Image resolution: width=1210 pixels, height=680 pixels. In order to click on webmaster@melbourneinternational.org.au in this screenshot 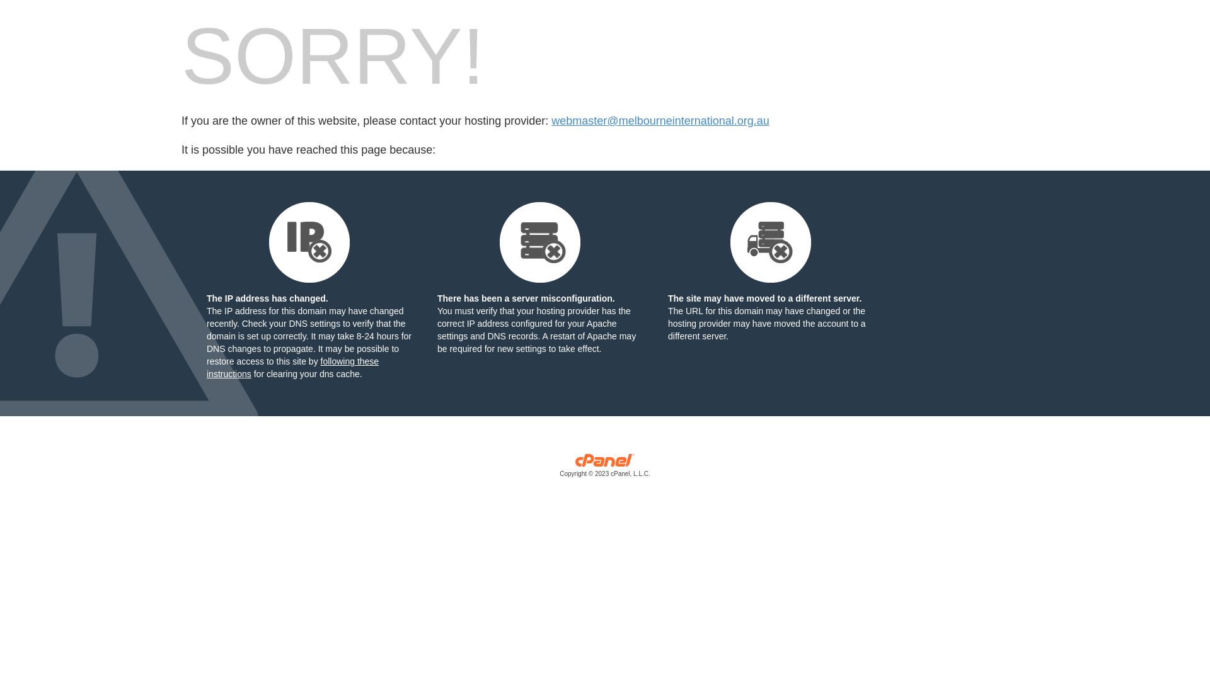, I will do `click(660, 121)`.